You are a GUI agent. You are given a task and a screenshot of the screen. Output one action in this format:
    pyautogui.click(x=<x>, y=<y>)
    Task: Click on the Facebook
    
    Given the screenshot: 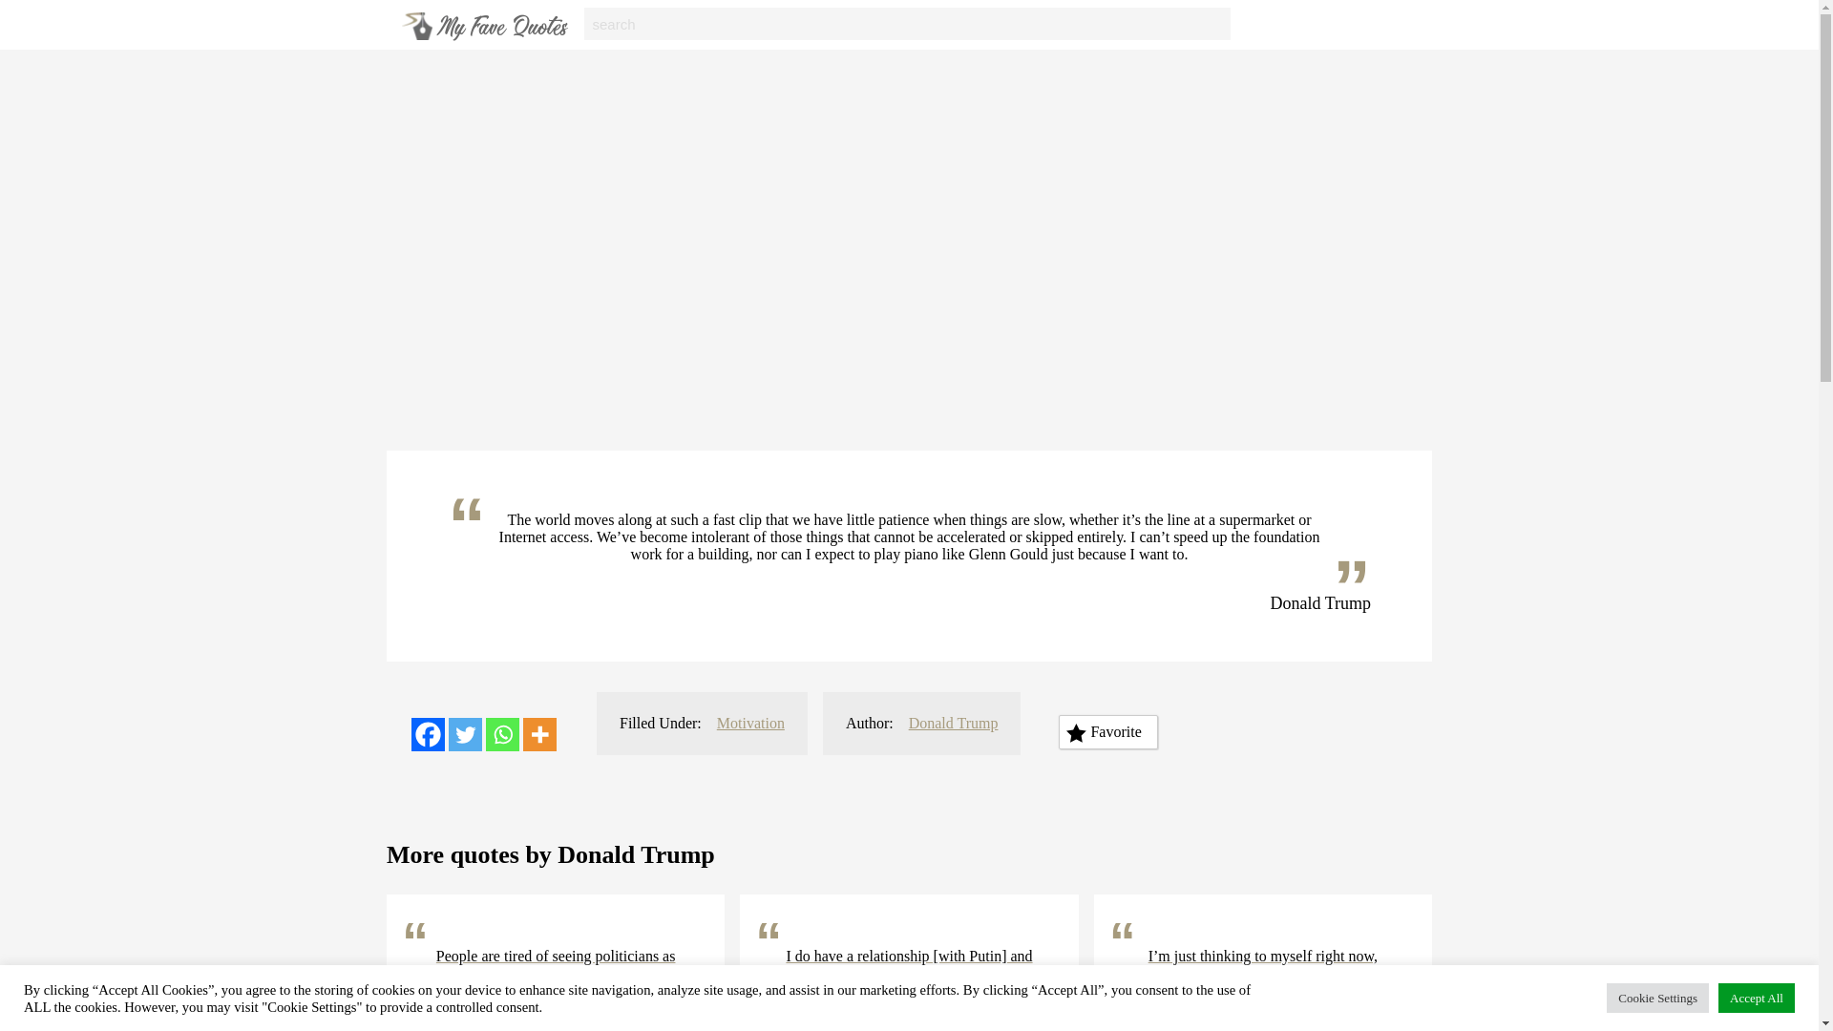 What is the action you would take?
    pyautogui.click(x=428, y=734)
    